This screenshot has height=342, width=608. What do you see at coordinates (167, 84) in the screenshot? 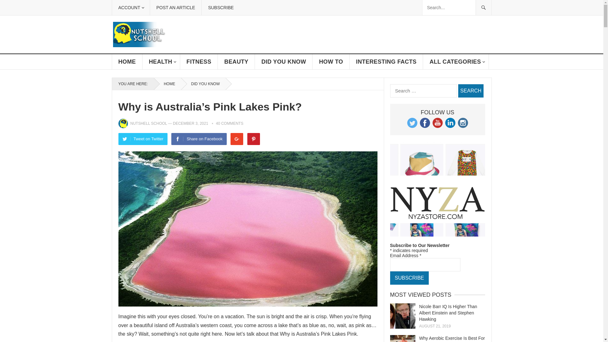
I see `HOME` at bounding box center [167, 84].